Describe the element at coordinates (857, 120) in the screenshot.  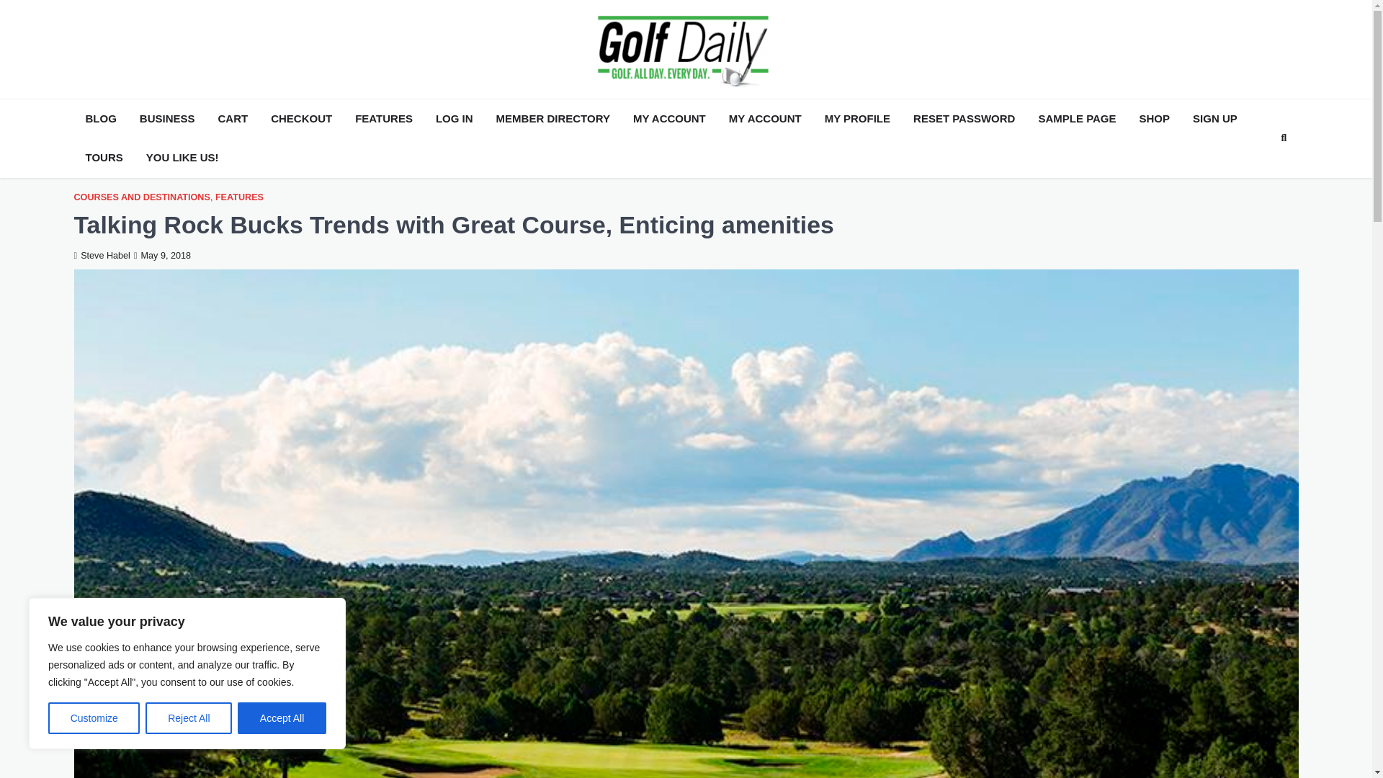
I see `MY PROFILE` at that location.